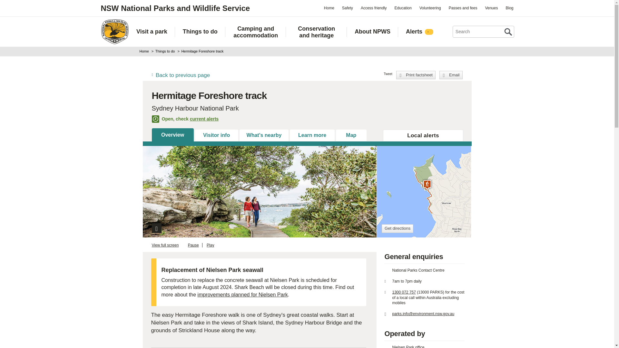  I want to click on Passes and fees, so click(463, 8).